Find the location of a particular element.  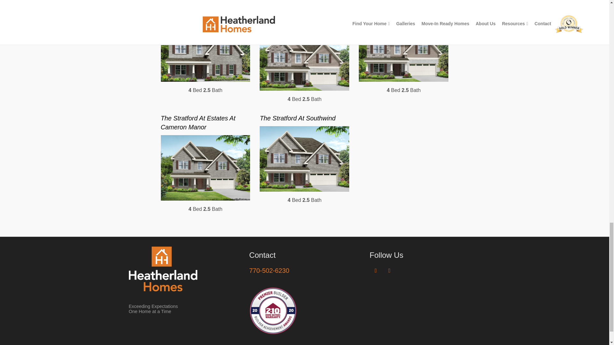

The Stratford At Overlook At Hilltop is located at coordinates (299, 13).